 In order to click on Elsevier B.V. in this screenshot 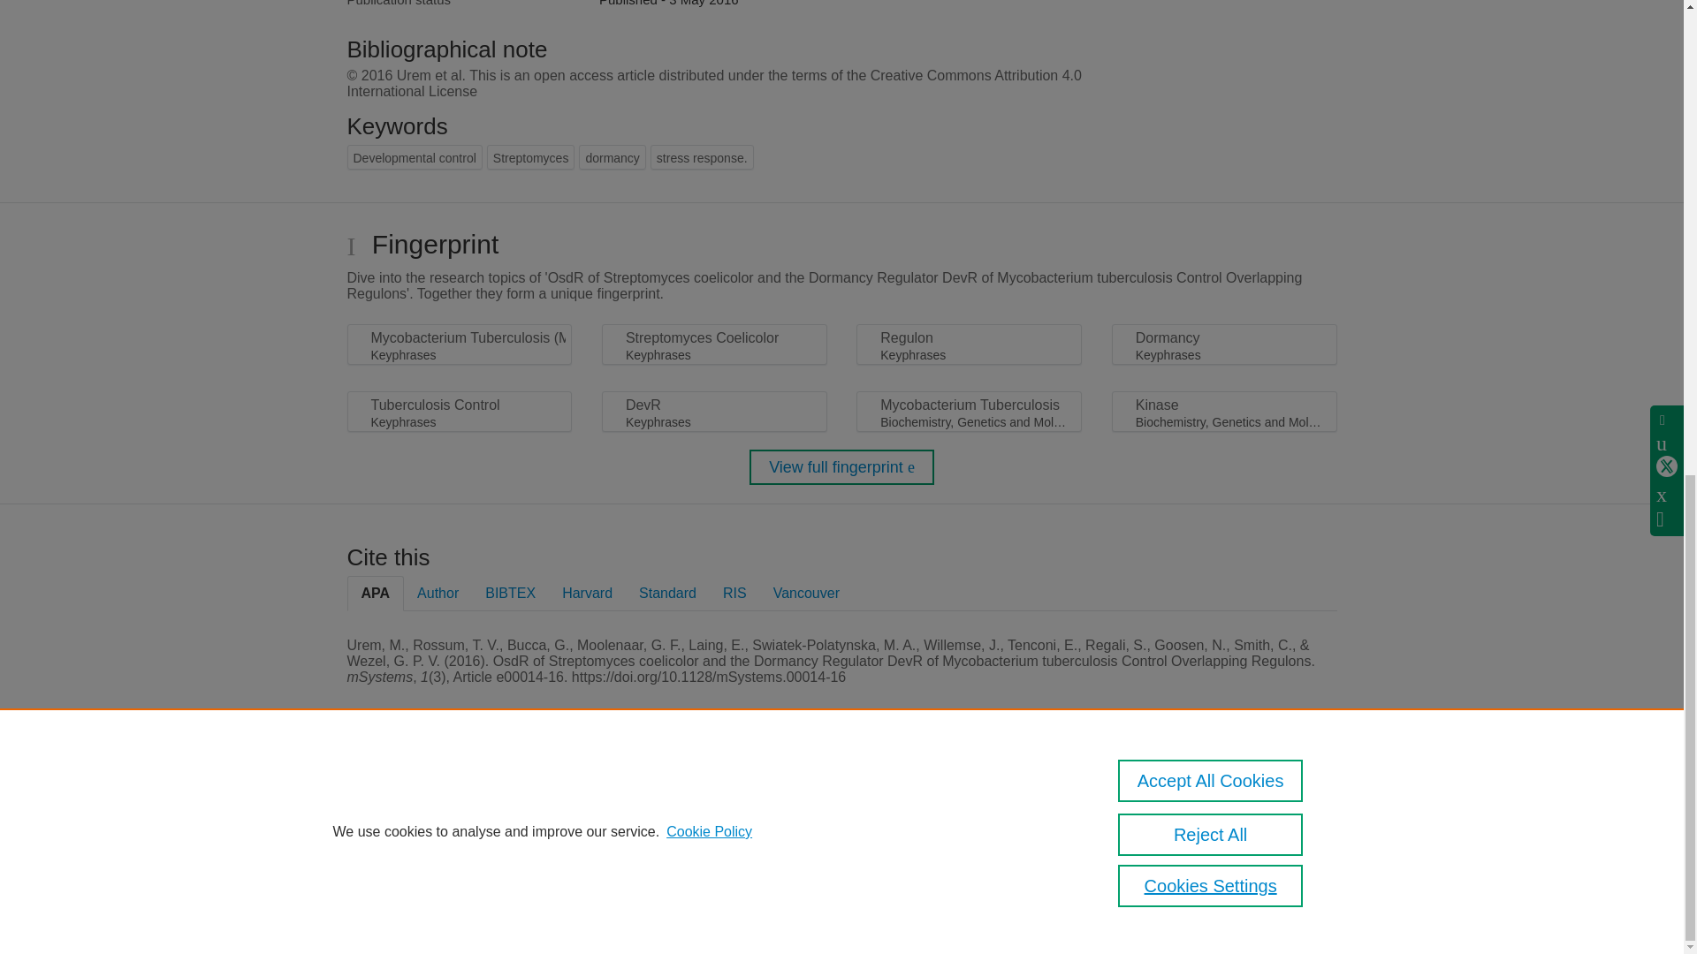, I will do `click(590, 823)`.